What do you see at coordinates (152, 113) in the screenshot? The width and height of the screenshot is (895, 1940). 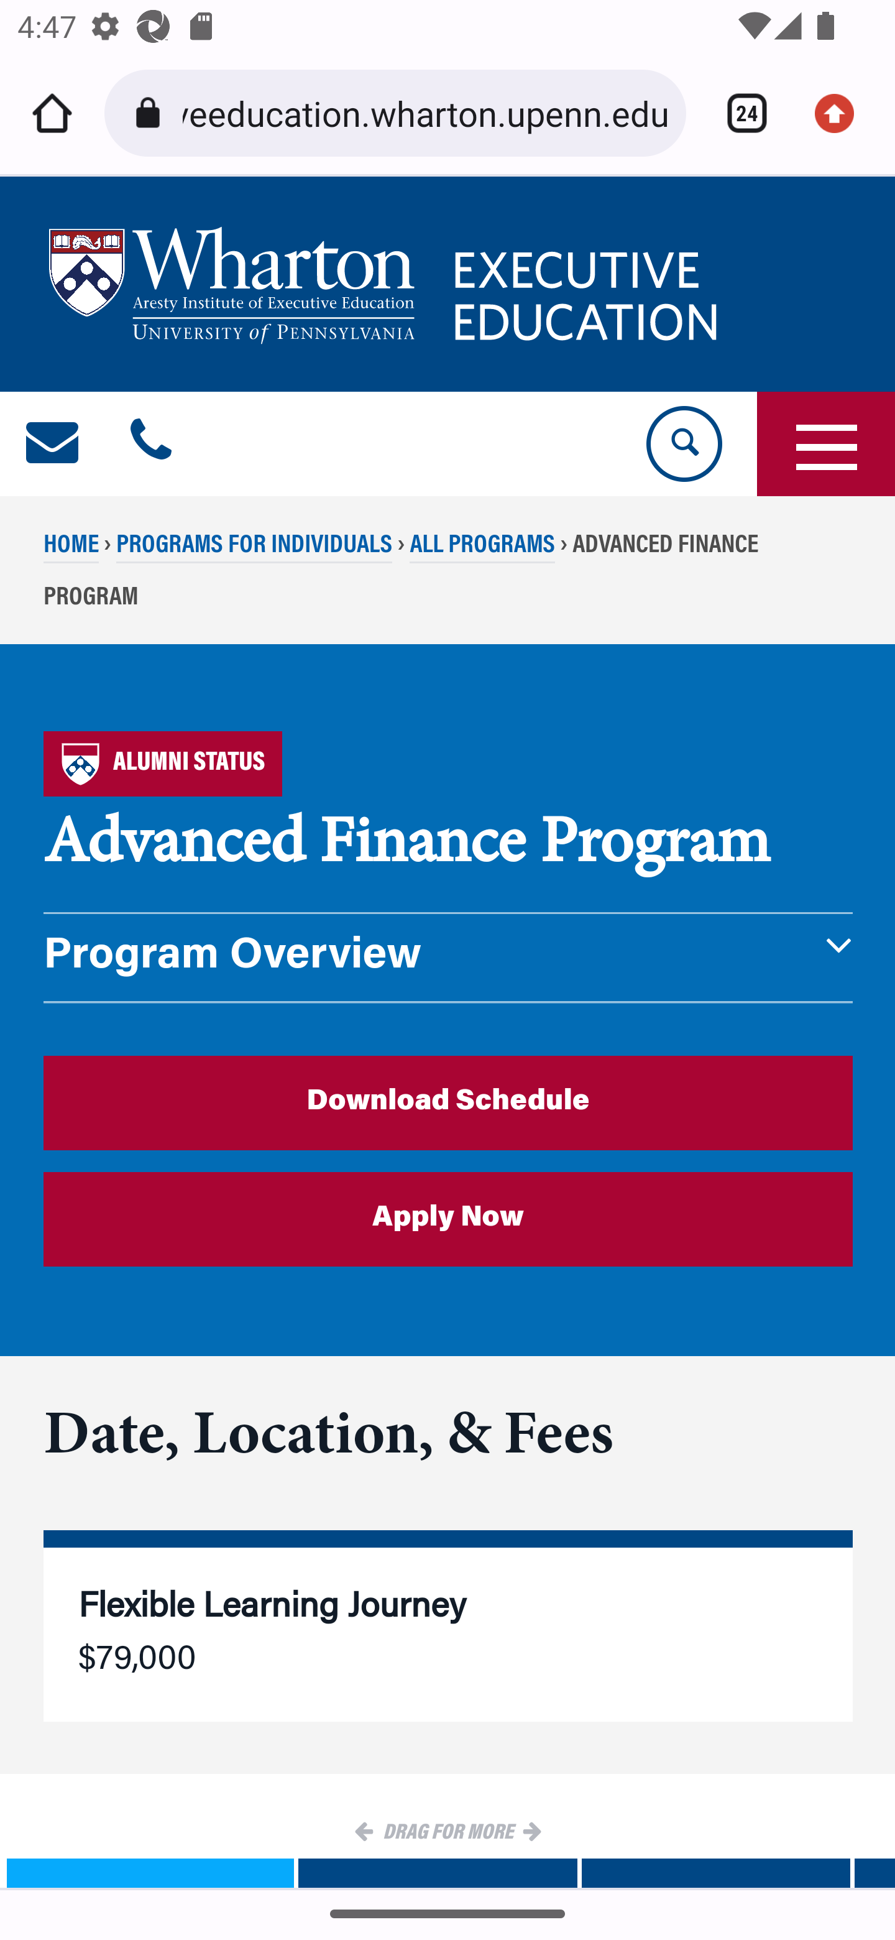 I see `Connection is secure` at bounding box center [152, 113].